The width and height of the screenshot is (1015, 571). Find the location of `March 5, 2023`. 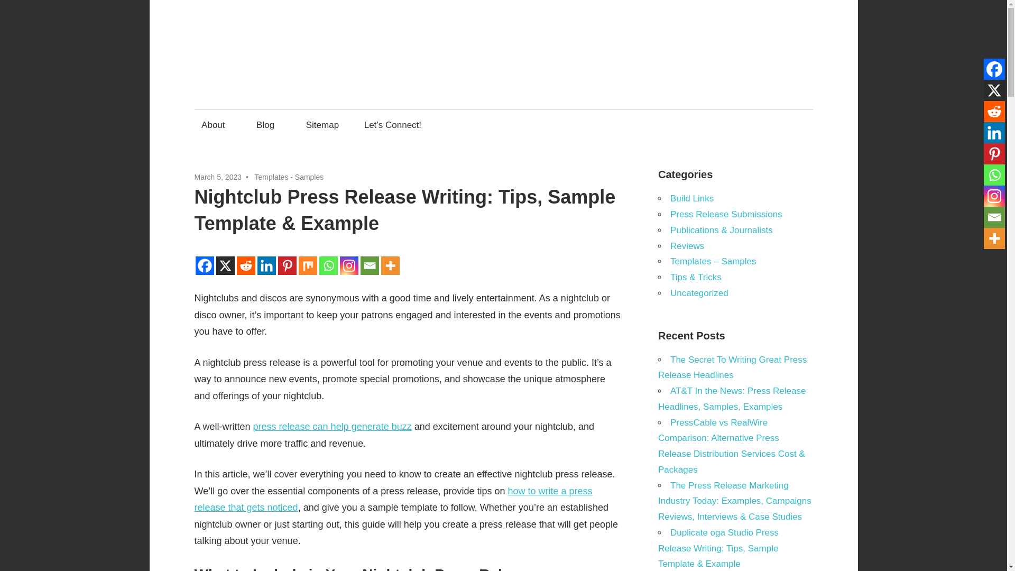

March 5, 2023 is located at coordinates (218, 177).